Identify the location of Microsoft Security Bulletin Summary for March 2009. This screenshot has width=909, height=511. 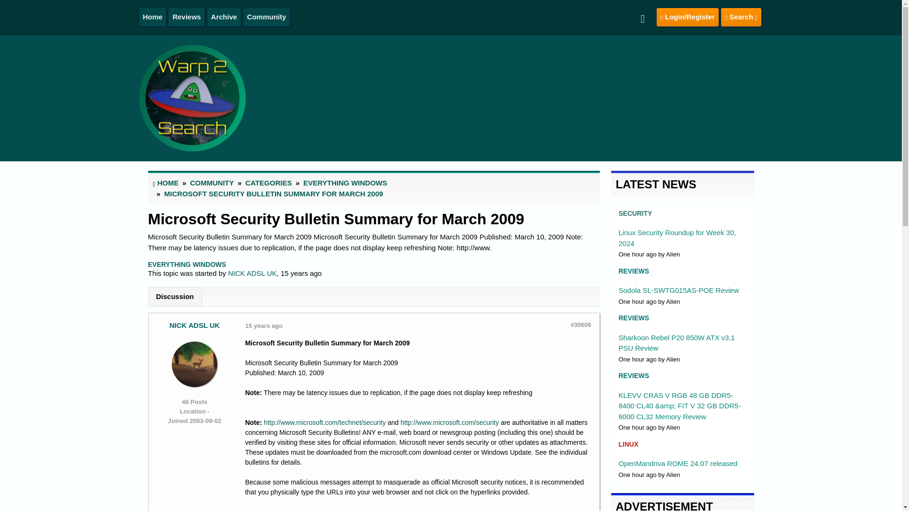
(336, 219).